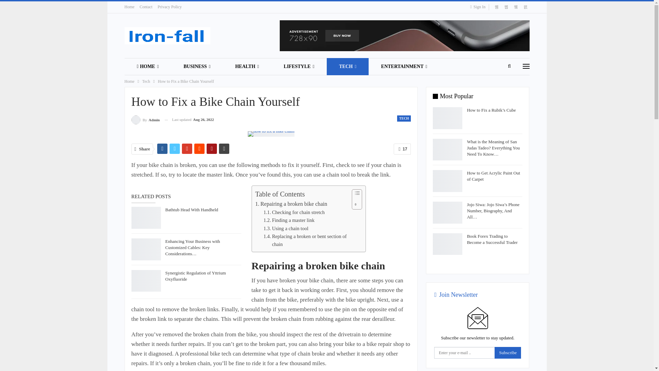  Describe the element at coordinates (170, 7) in the screenshot. I see `Privacy Policy` at that location.